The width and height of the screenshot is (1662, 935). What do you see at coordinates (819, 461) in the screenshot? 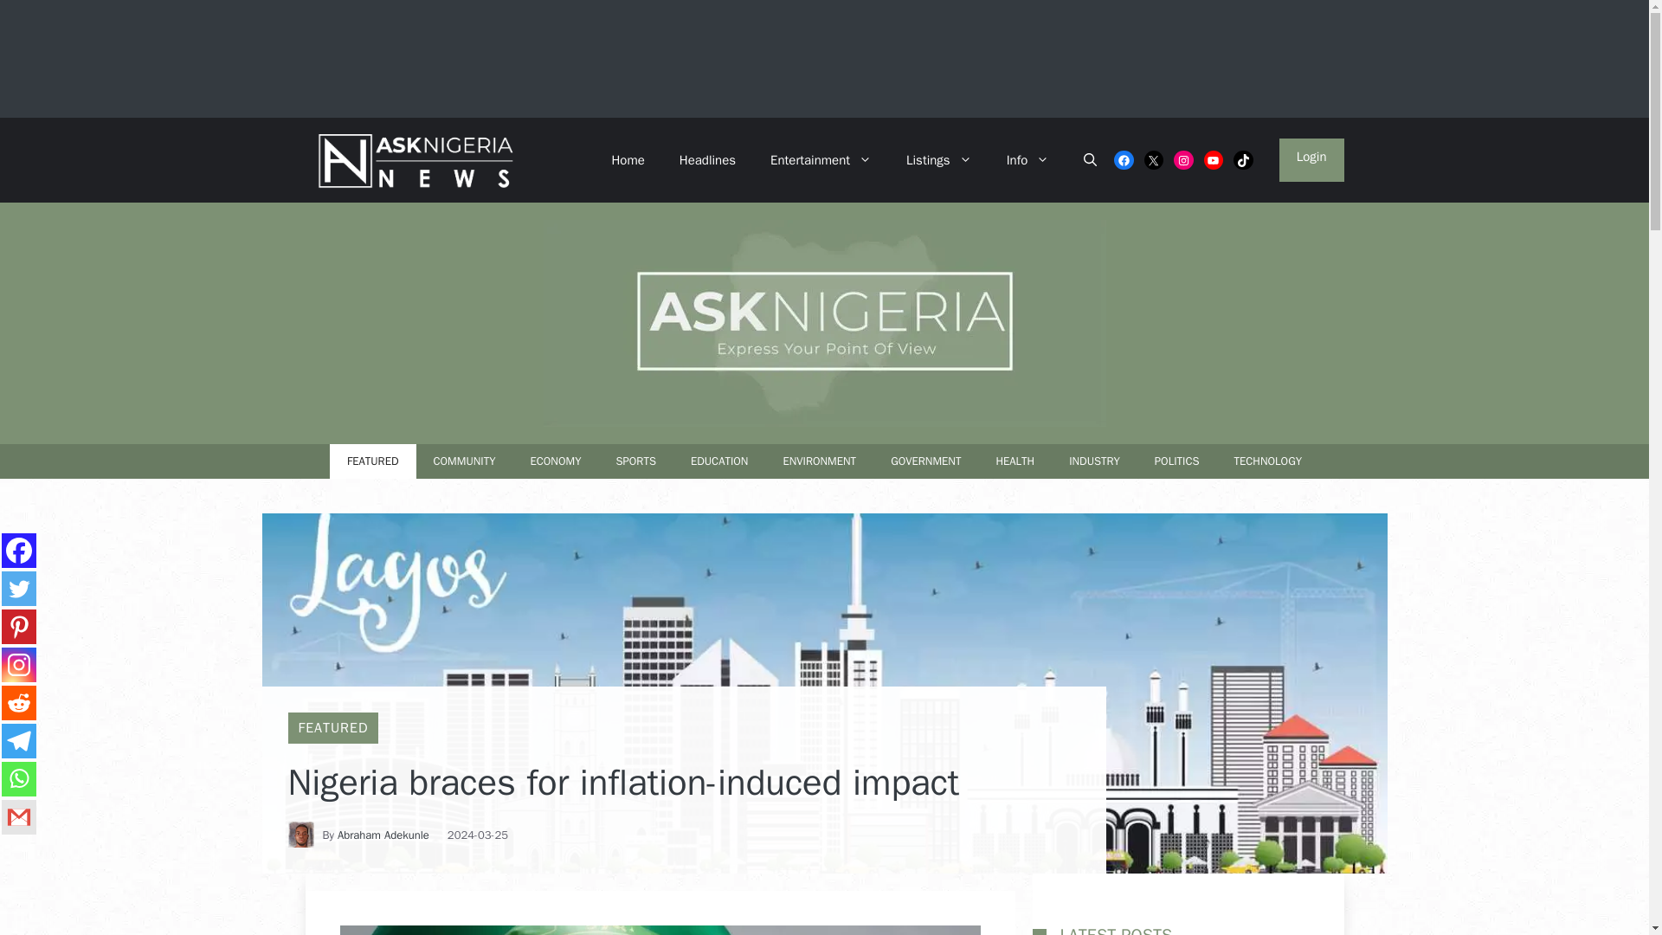
I see `ENVIRONMENT` at bounding box center [819, 461].